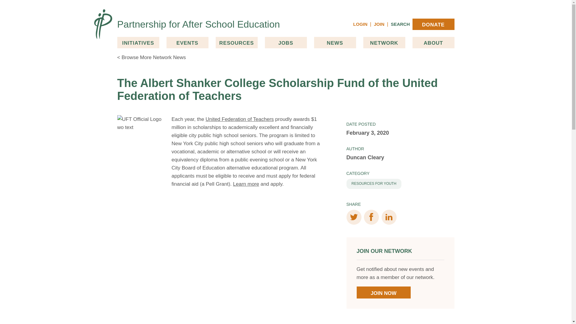 The height and width of the screenshot is (324, 576). Describe the element at coordinates (433, 24) in the screenshot. I see `DONATE` at that location.